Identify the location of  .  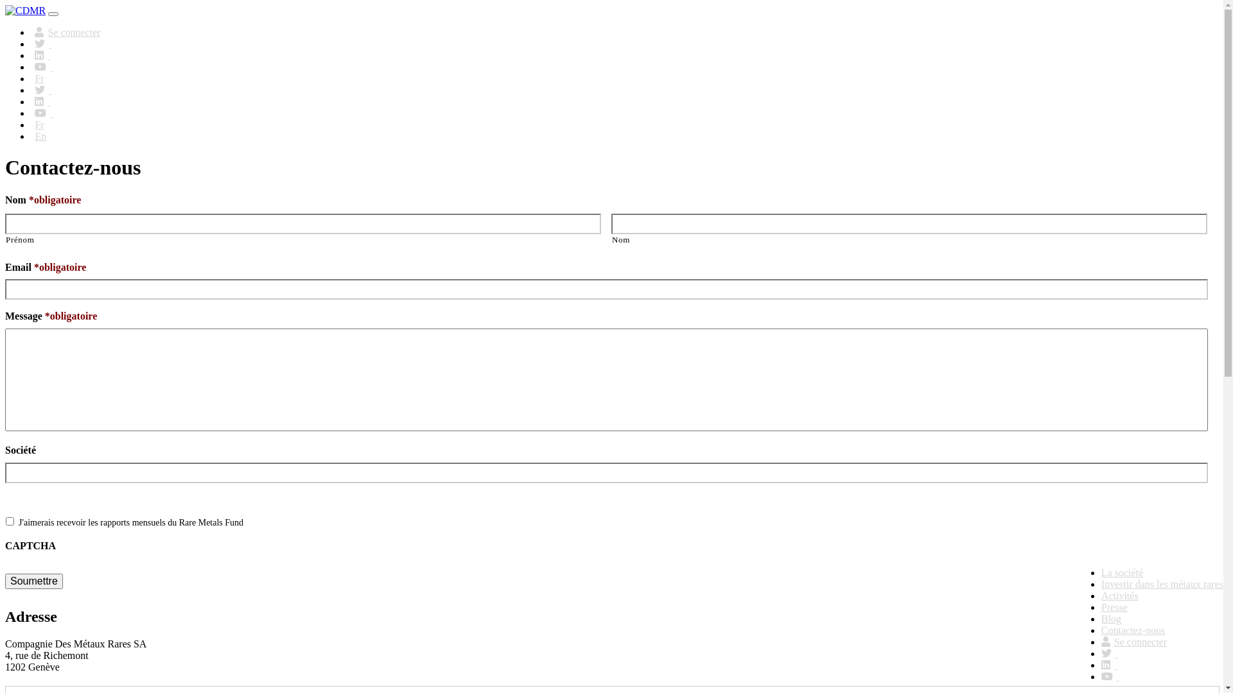
(42, 101).